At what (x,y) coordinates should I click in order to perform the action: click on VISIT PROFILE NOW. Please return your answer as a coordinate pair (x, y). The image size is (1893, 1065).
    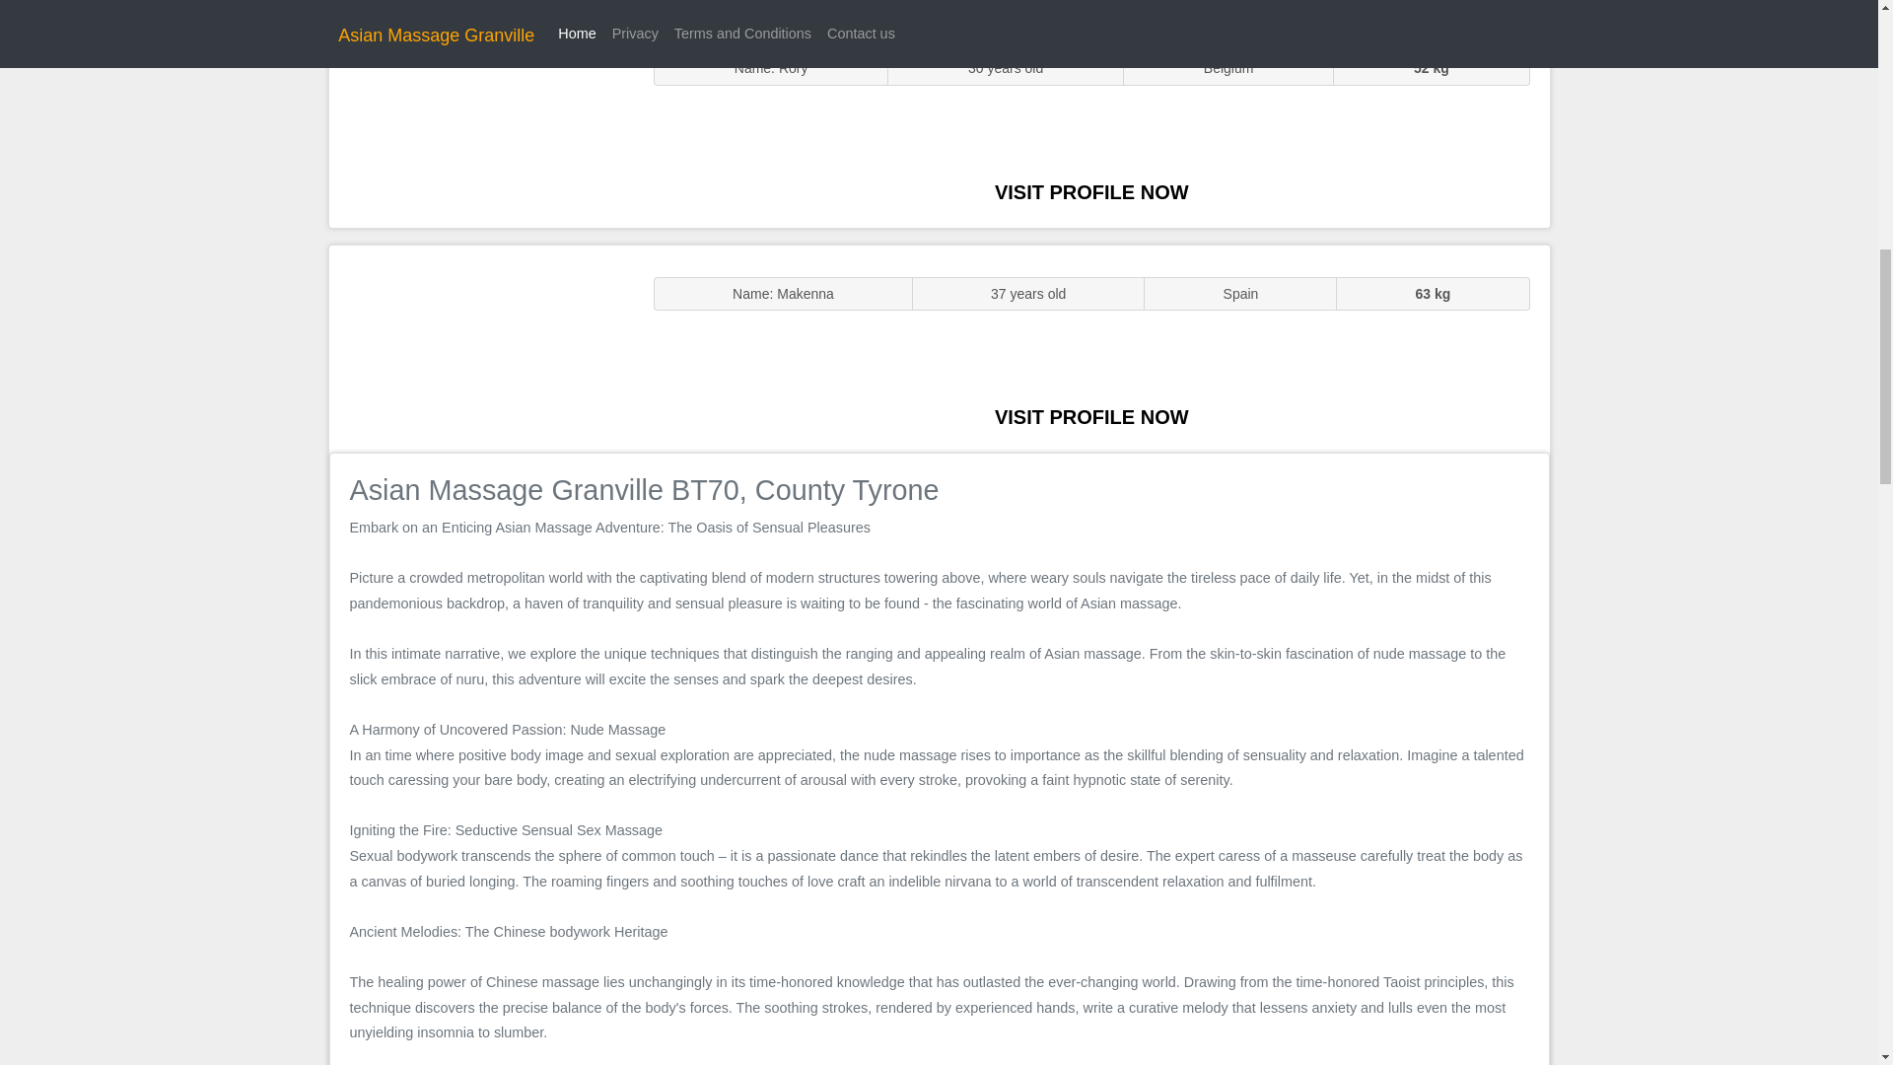
    Looking at the image, I should click on (1091, 191).